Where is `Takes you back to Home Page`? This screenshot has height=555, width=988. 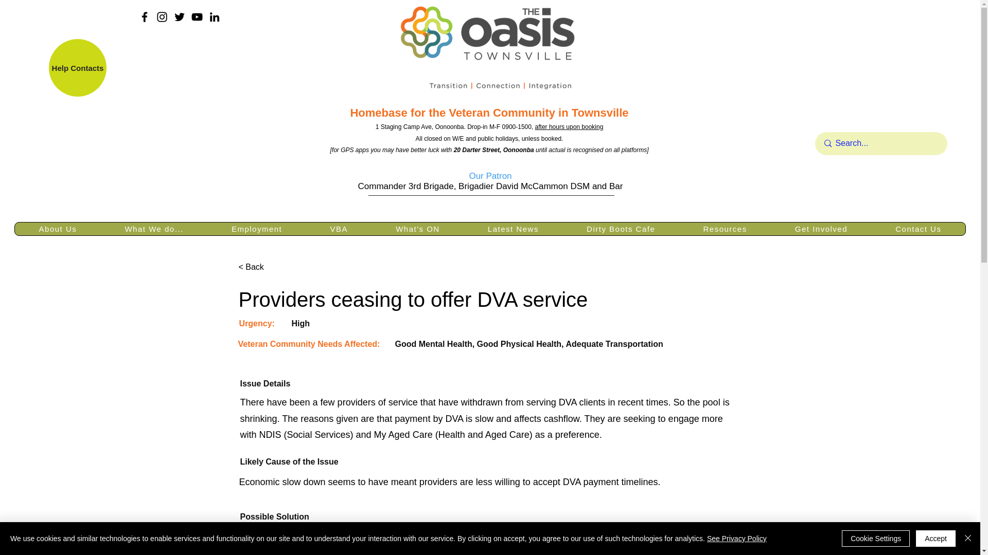
Takes you back to Home Page is located at coordinates (489, 49).